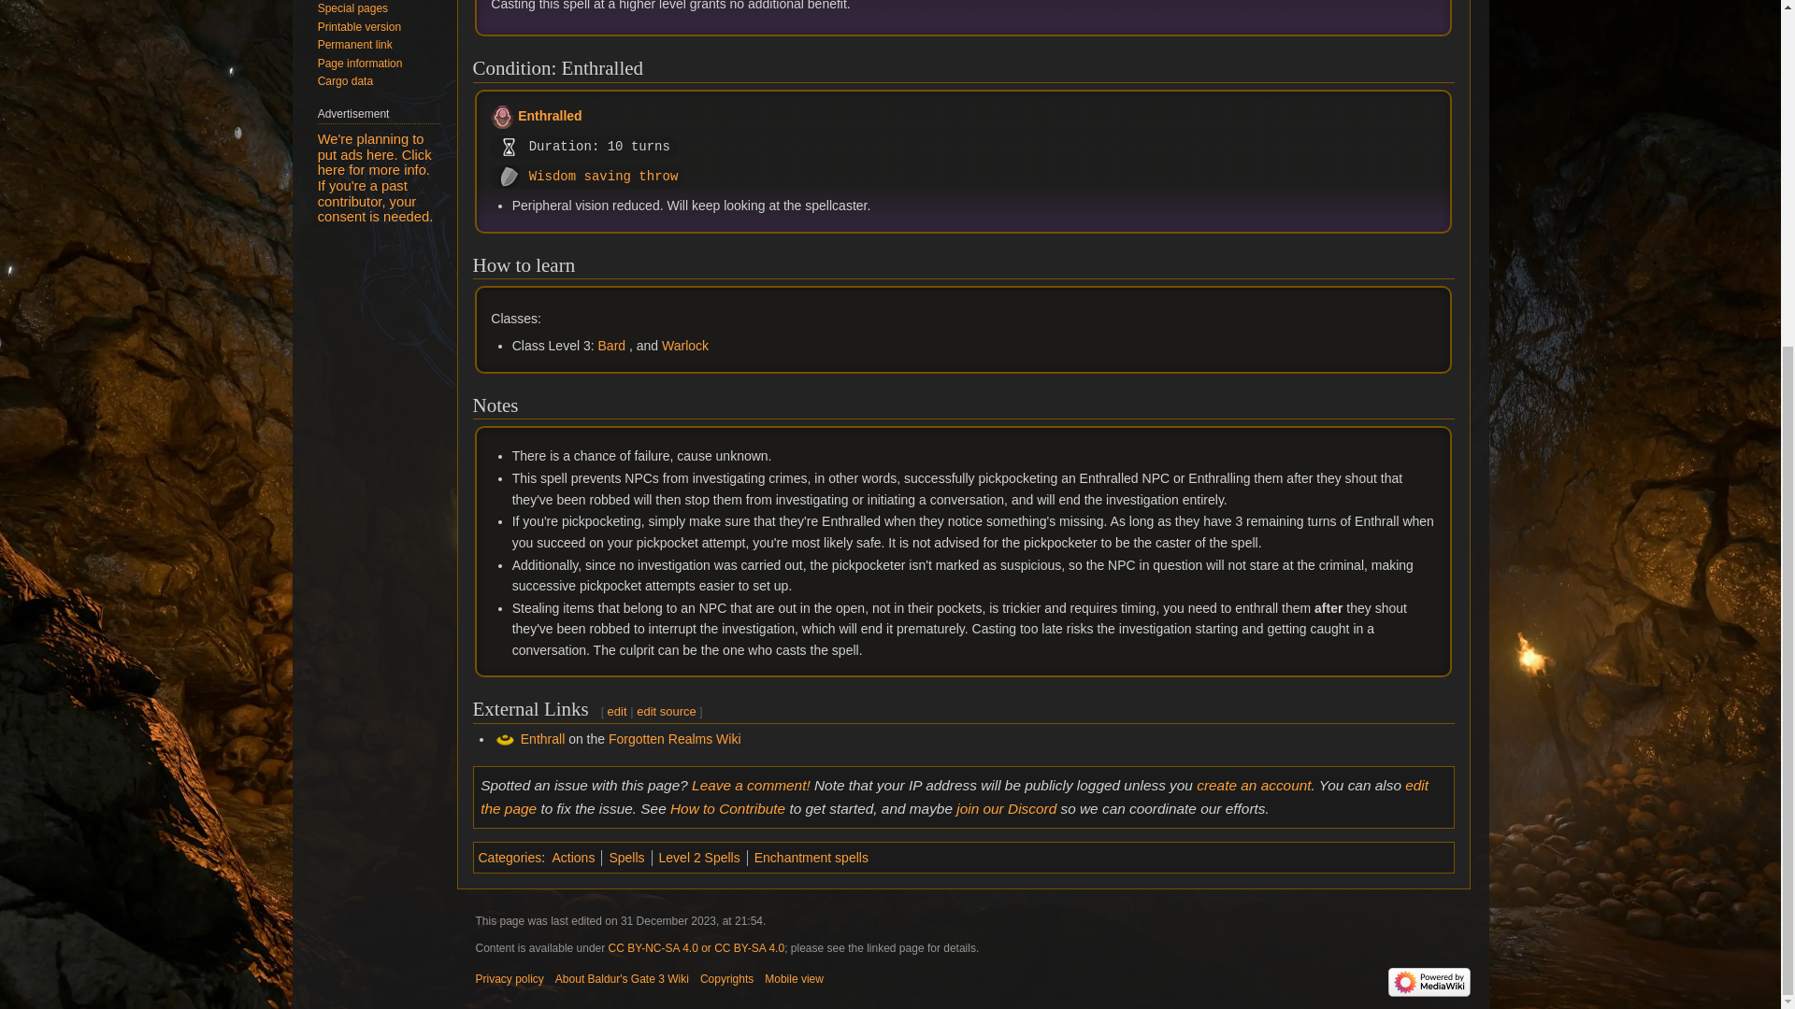 The width and height of the screenshot is (1795, 1009). I want to click on Actions, so click(572, 858).